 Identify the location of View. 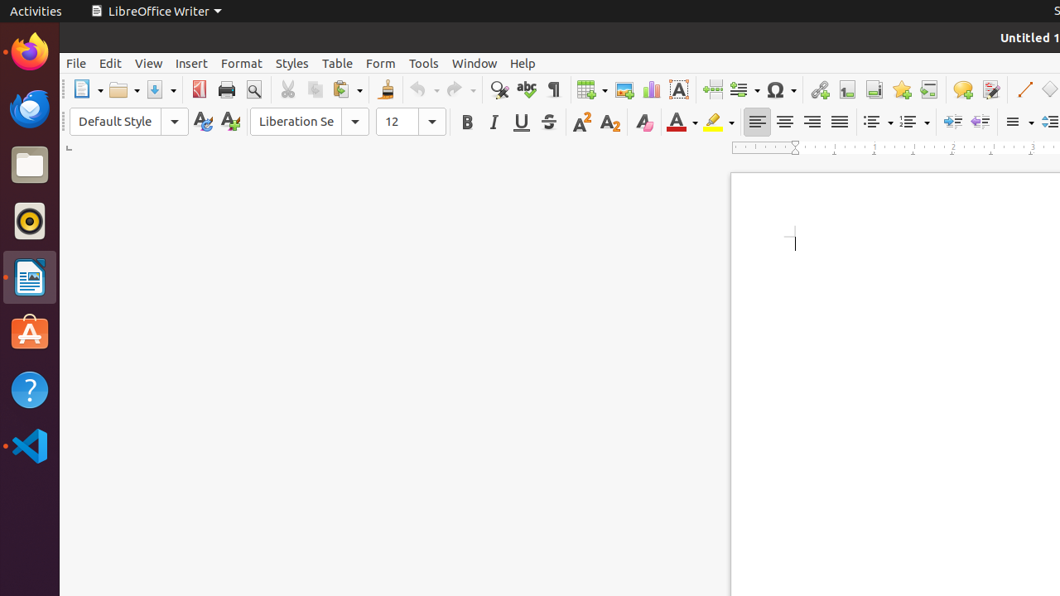
(149, 63).